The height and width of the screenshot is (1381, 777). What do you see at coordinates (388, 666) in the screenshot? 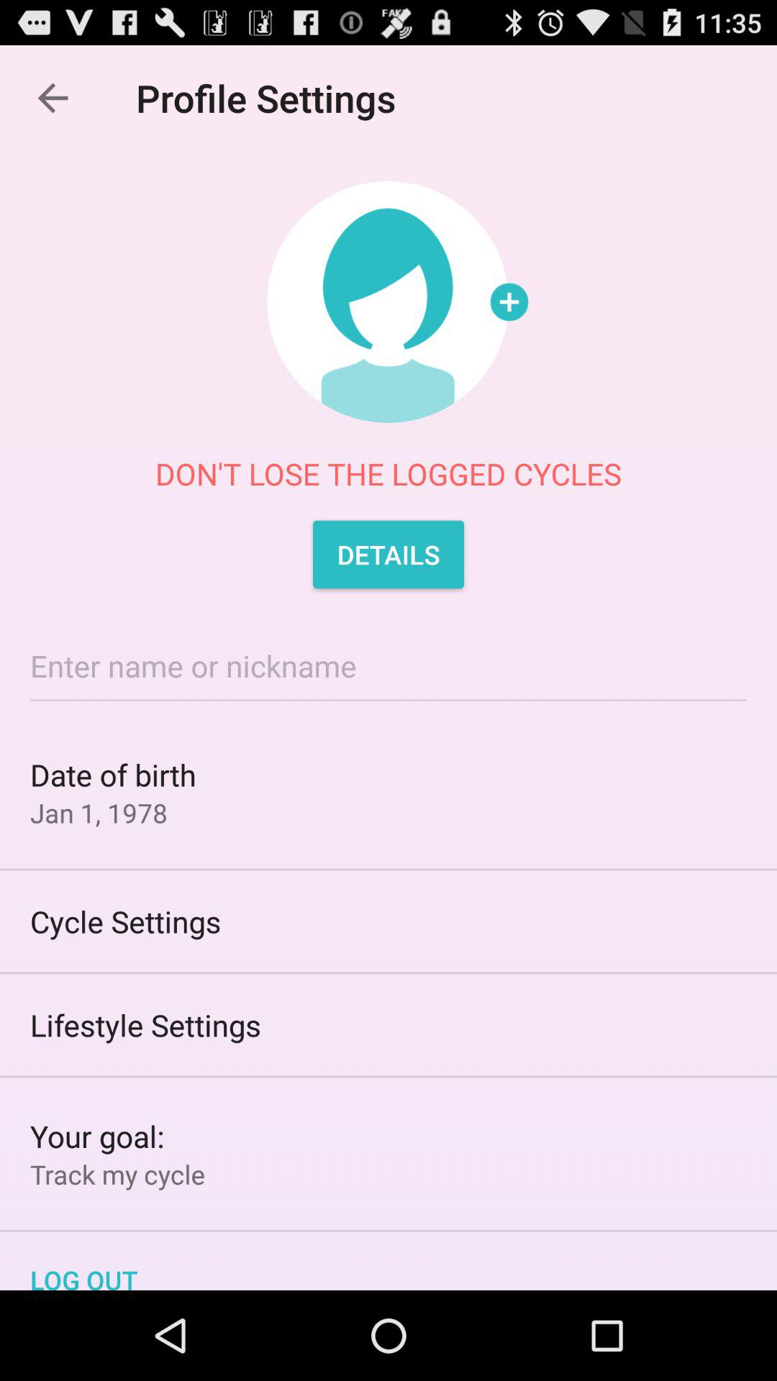
I see `name space` at bounding box center [388, 666].